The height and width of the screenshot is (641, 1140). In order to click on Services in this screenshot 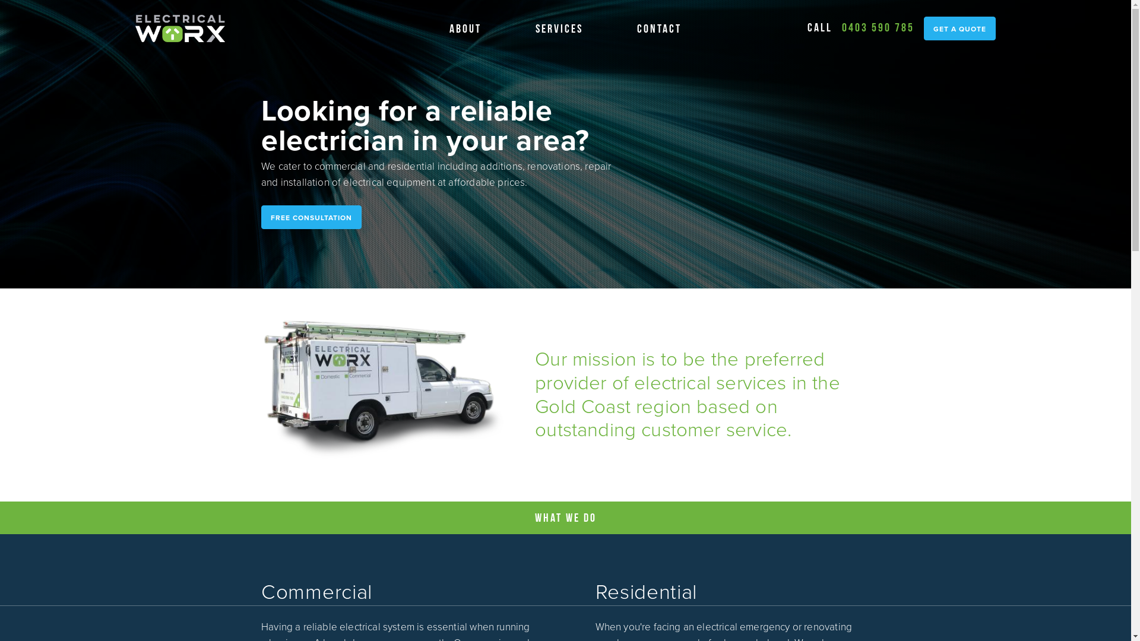, I will do `click(559, 28)`.